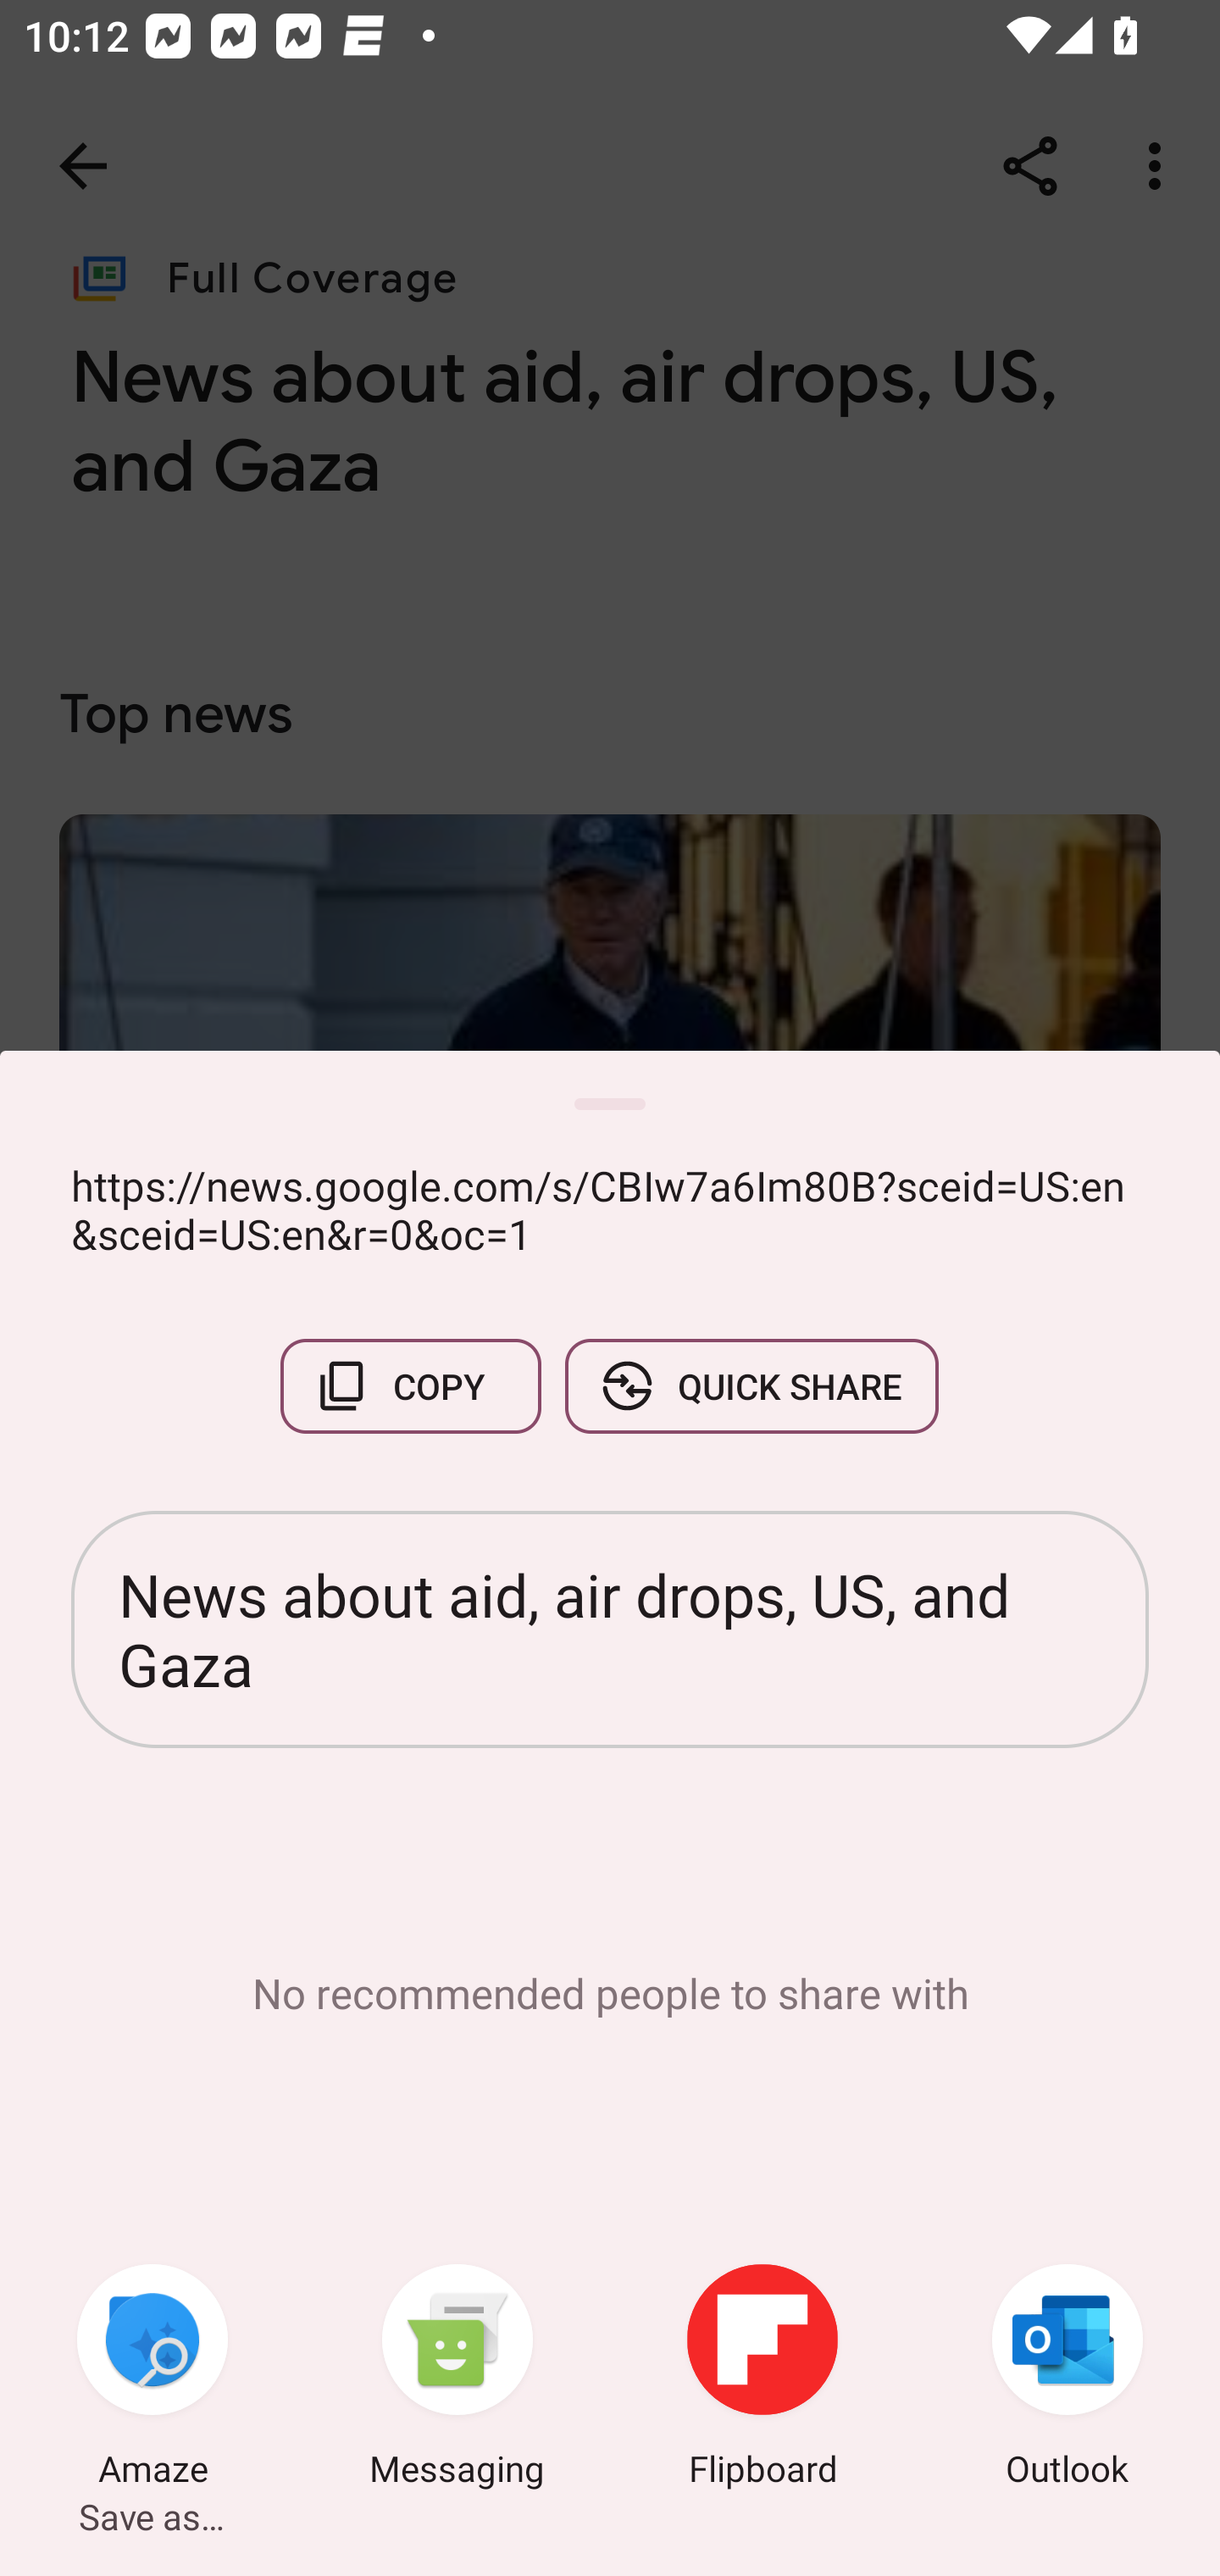 This screenshot has width=1220, height=2576. What do you see at coordinates (1067, 2379) in the screenshot?
I see `Outlook` at bounding box center [1067, 2379].